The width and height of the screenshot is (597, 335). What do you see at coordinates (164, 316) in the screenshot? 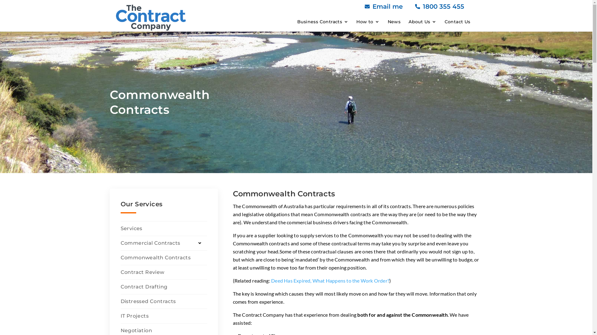
I see `IT Projects` at bounding box center [164, 316].